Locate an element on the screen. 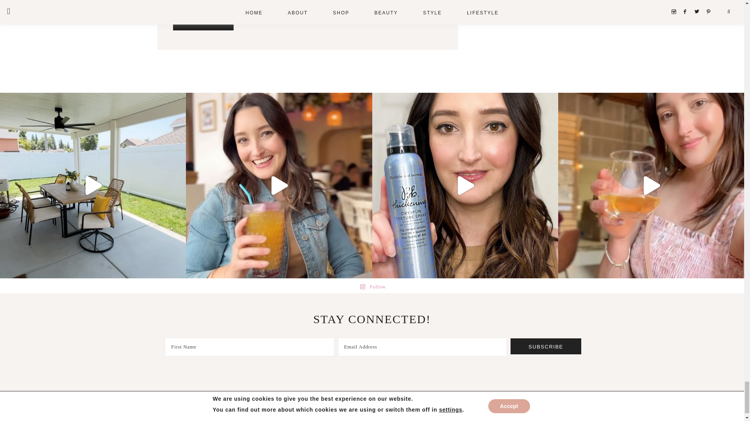 This screenshot has height=421, width=750. Subscribe is located at coordinates (546, 347).